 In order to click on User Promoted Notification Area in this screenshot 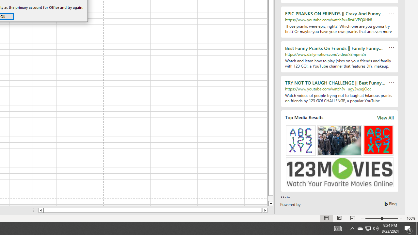, I will do `click(368, 228)`.